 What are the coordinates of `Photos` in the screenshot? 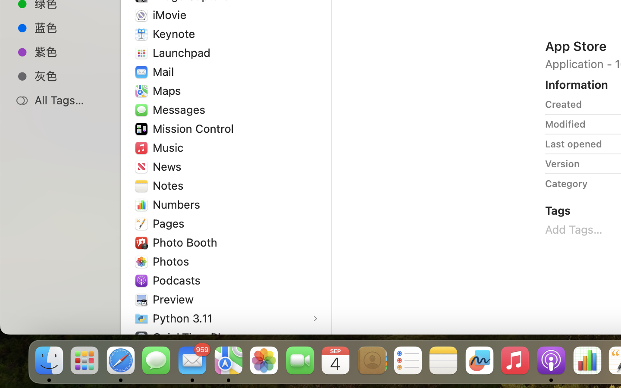 It's located at (173, 261).